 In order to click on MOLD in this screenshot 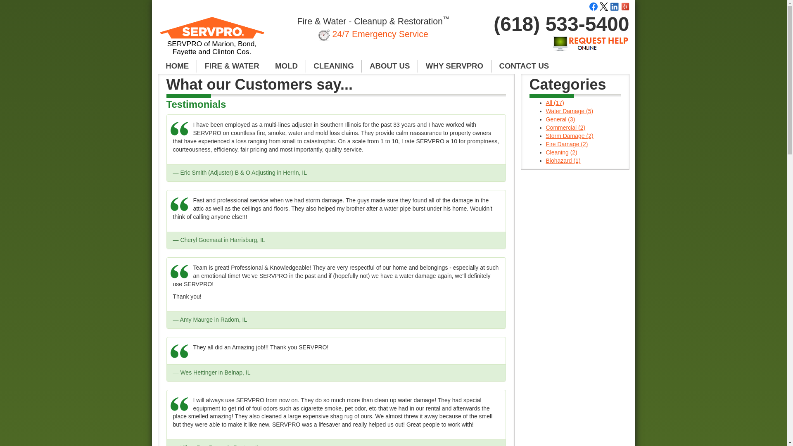, I will do `click(286, 66)`.